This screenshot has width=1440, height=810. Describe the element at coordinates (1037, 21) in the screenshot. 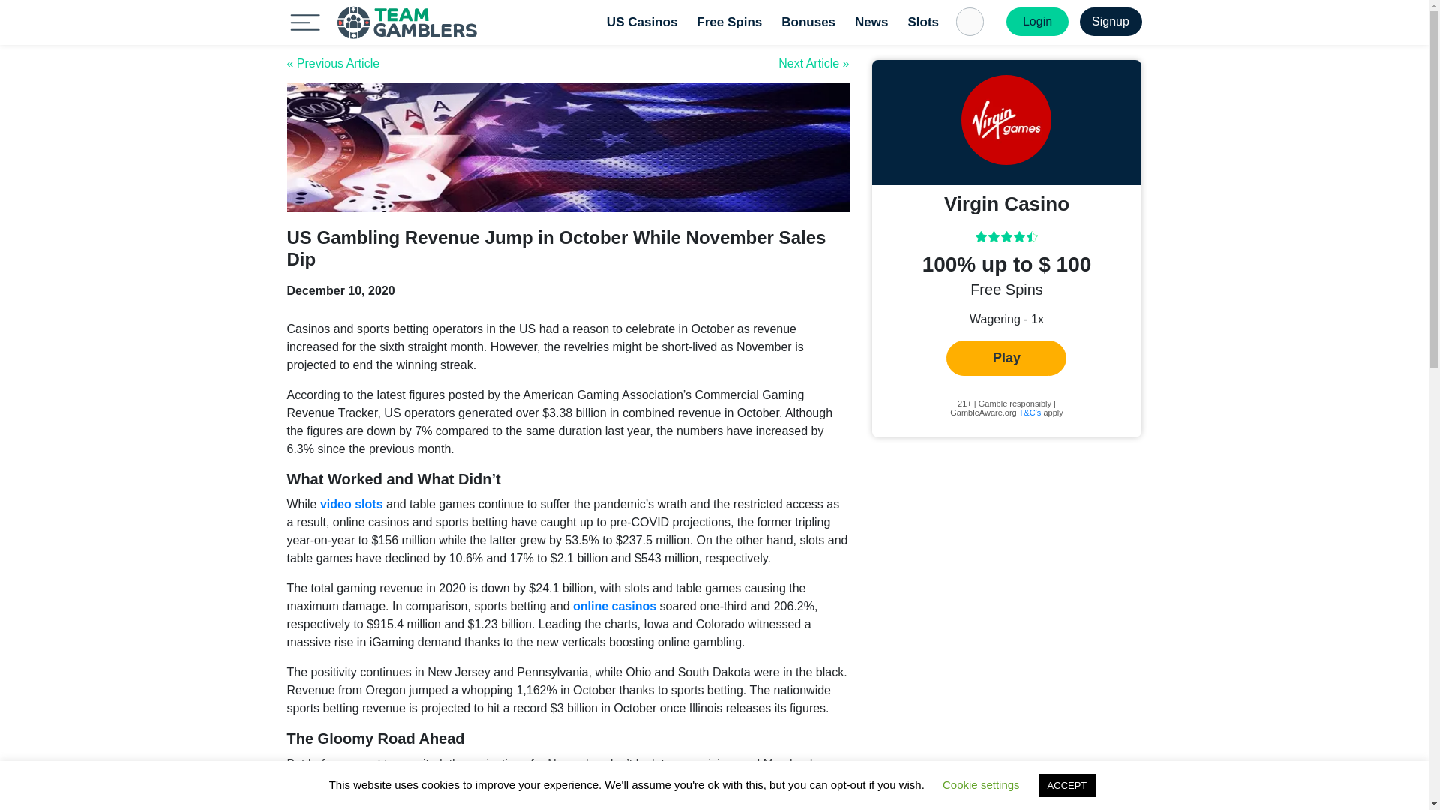

I see `Login` at that location.